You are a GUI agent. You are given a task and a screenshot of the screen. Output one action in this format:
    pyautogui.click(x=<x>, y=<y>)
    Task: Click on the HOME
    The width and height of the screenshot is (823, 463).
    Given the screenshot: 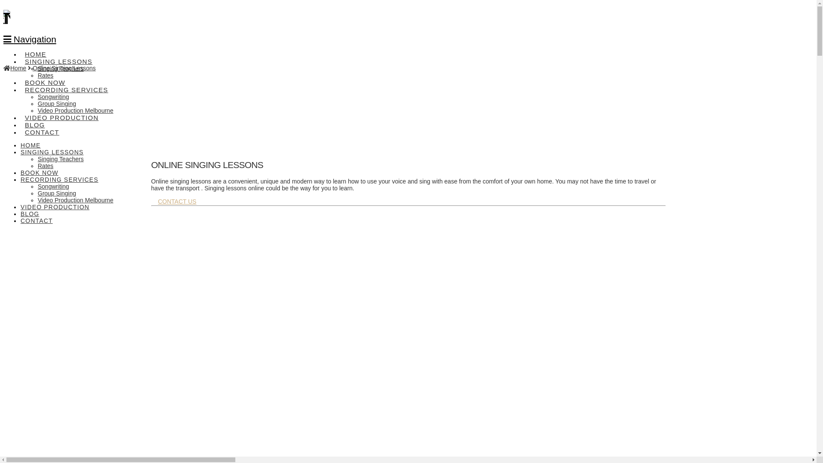 What is the action you would take?
    pyautogui.click(x=35, y=49)
    